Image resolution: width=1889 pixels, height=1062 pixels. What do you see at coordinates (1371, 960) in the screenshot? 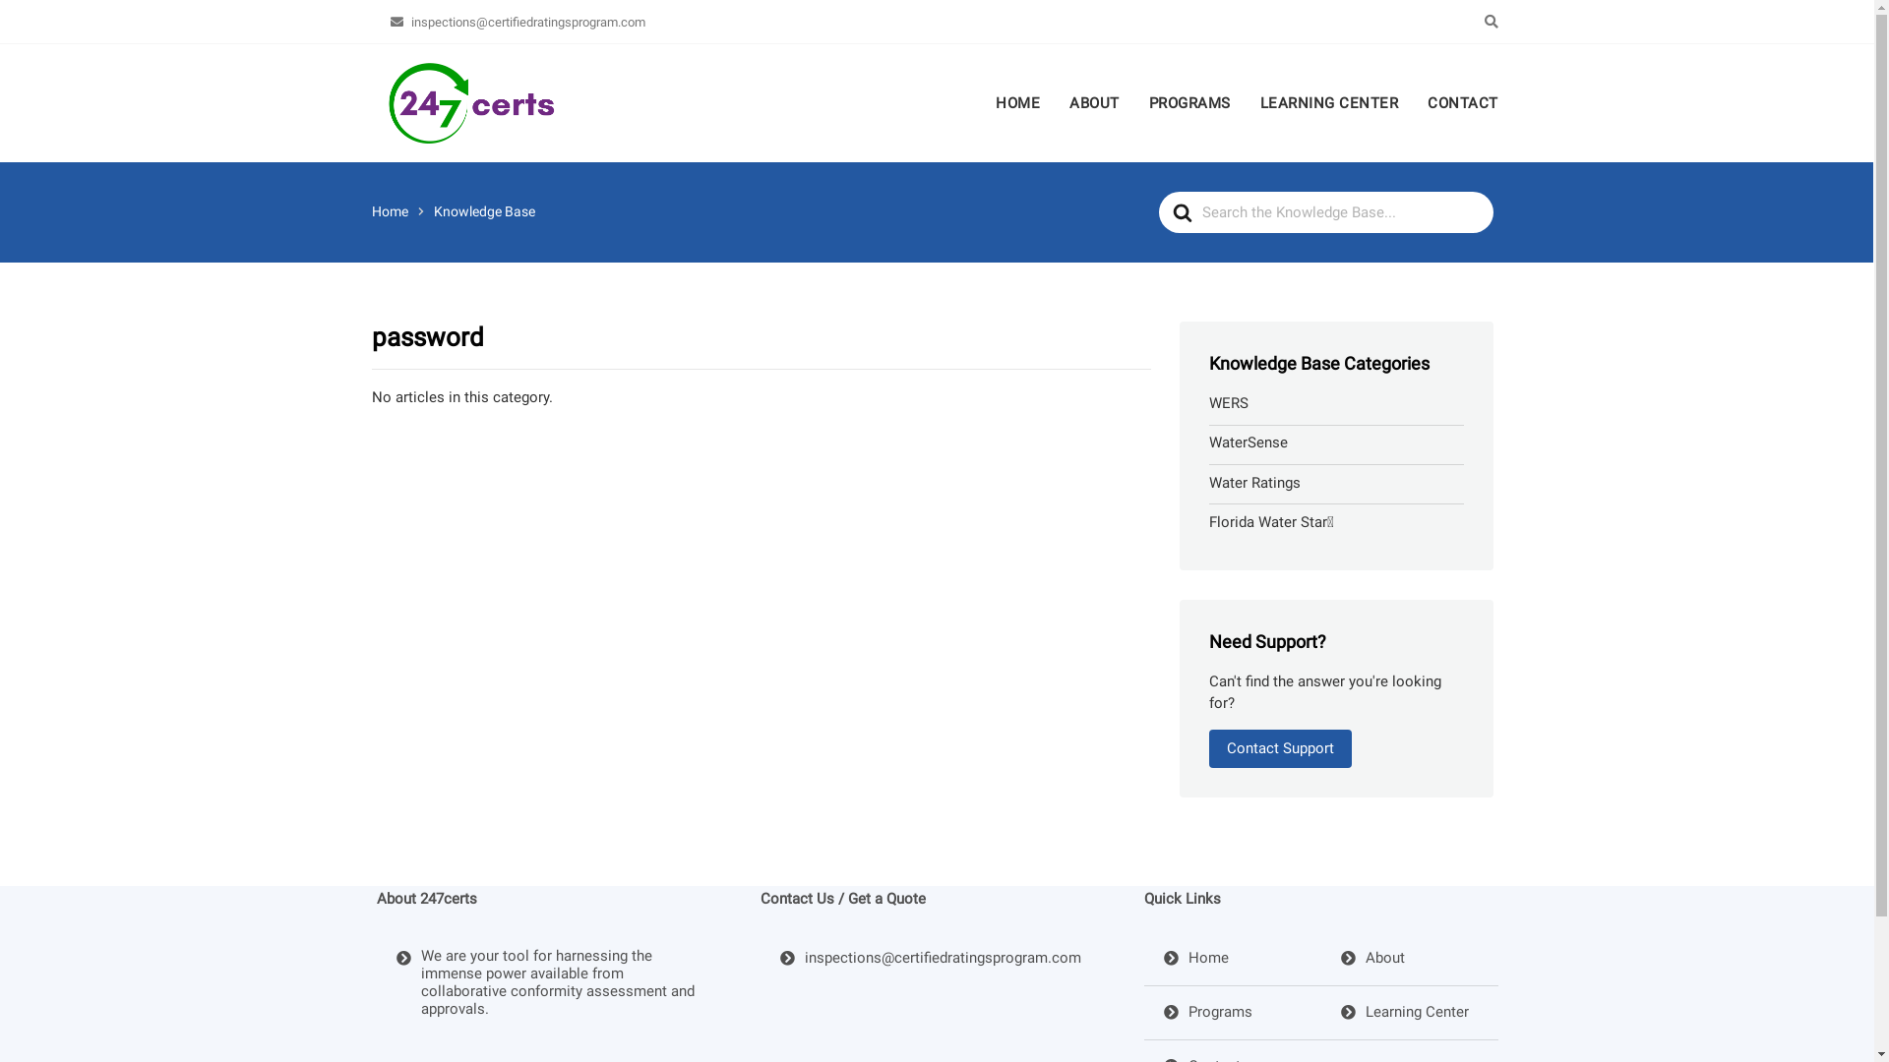
I see `About` at bounding box center [1371, 960].